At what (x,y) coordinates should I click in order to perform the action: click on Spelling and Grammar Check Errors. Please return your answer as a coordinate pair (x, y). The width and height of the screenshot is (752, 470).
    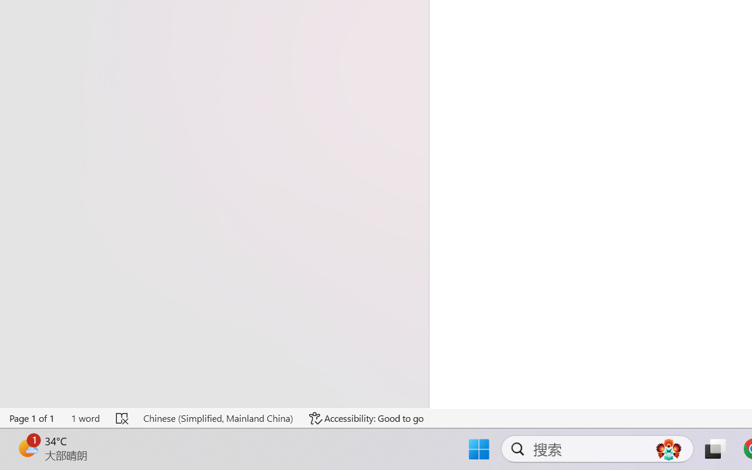
    Looking at the image, I should click on (122, 418).